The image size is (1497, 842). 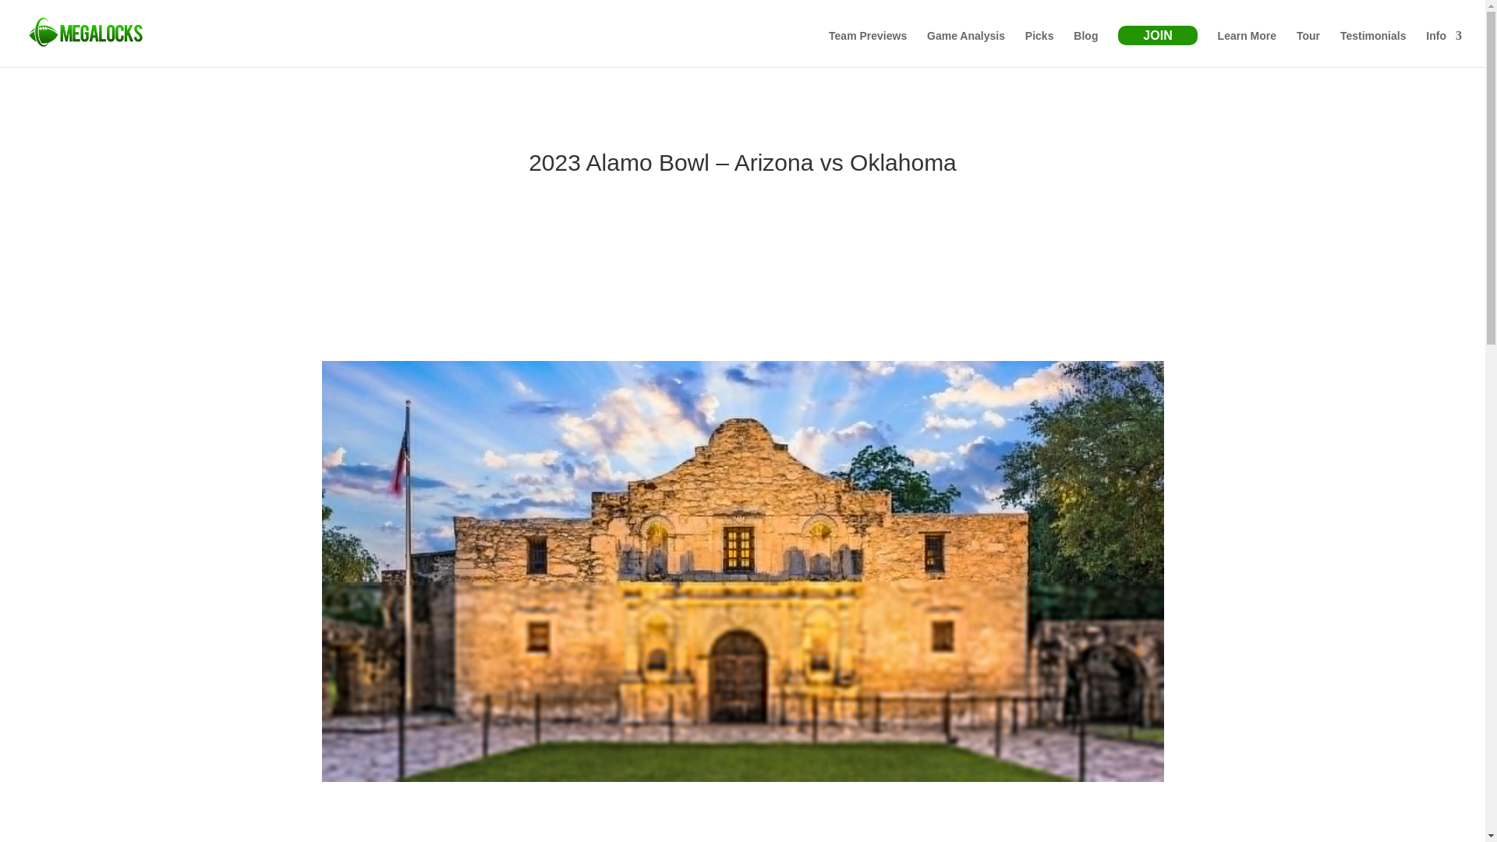 What do you see at coordinates (1373, 48) in the screenshot?
I see `Testimonials` at bounding box center [1373, 48].